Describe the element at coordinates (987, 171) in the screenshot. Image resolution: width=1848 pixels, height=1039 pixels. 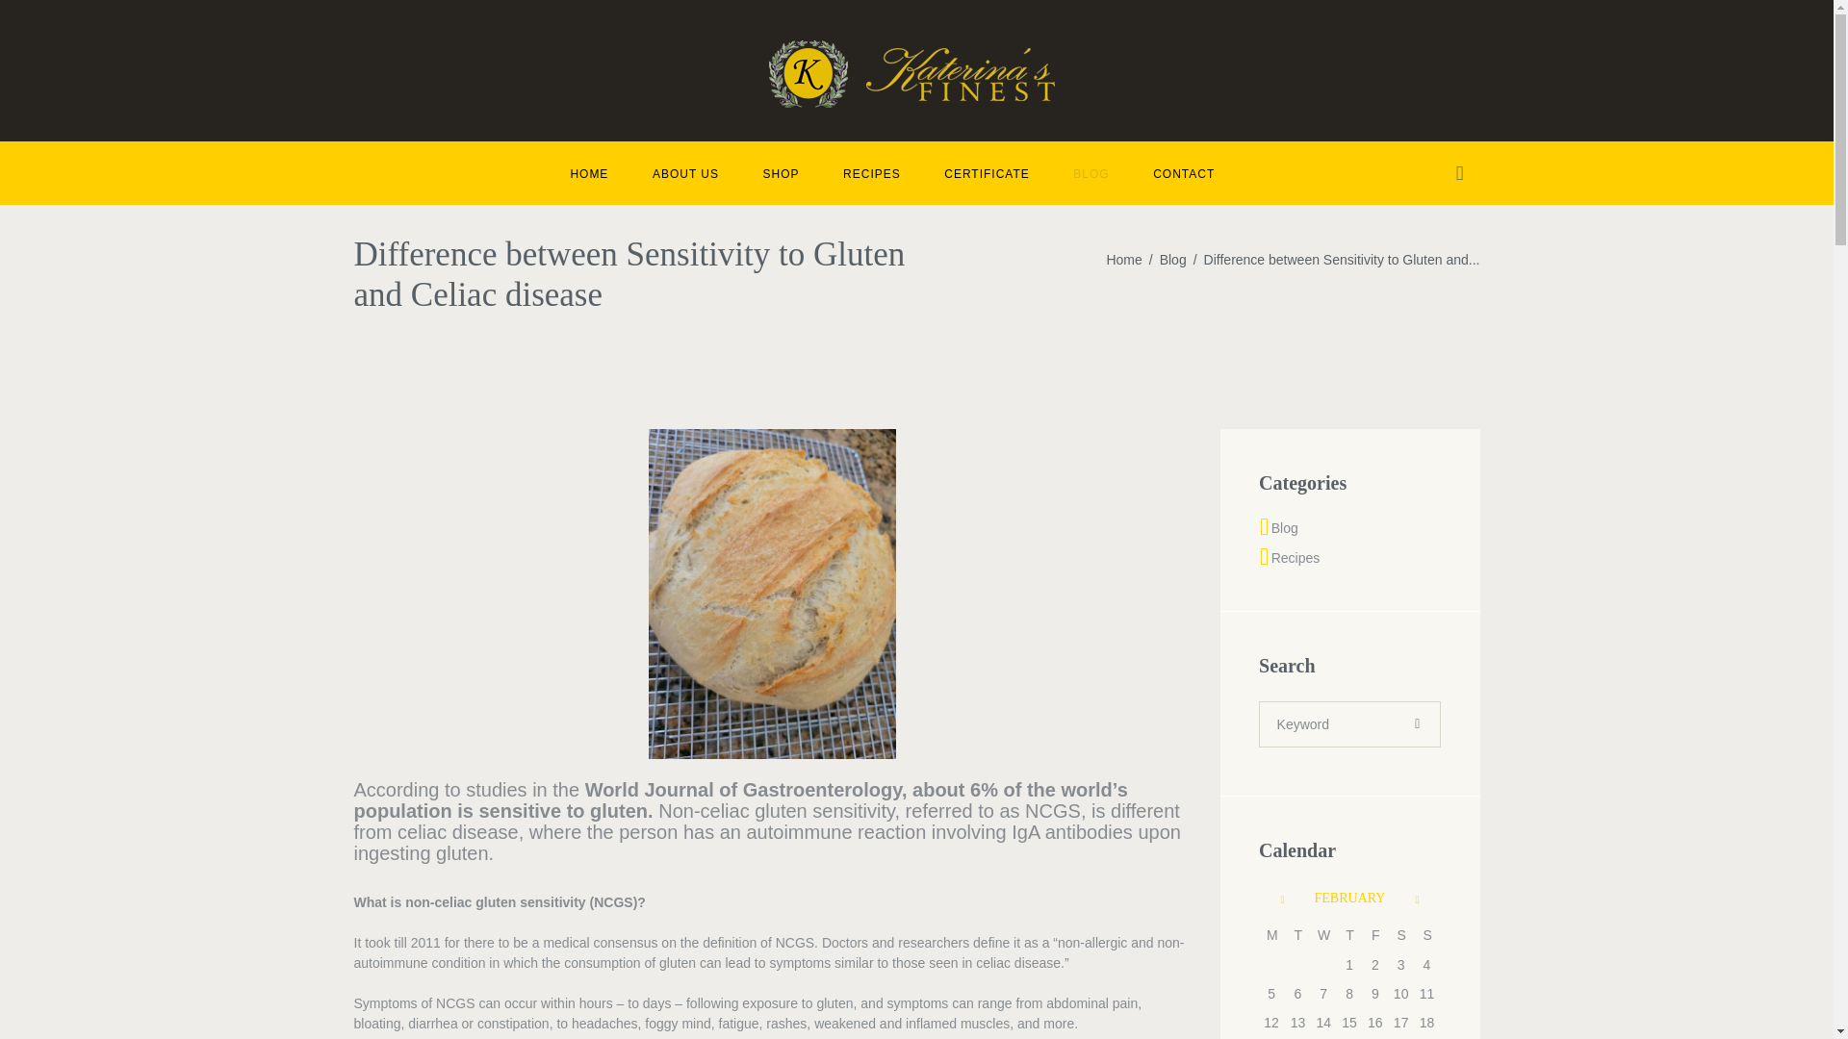
I see `CERTIFICATE` at that location.